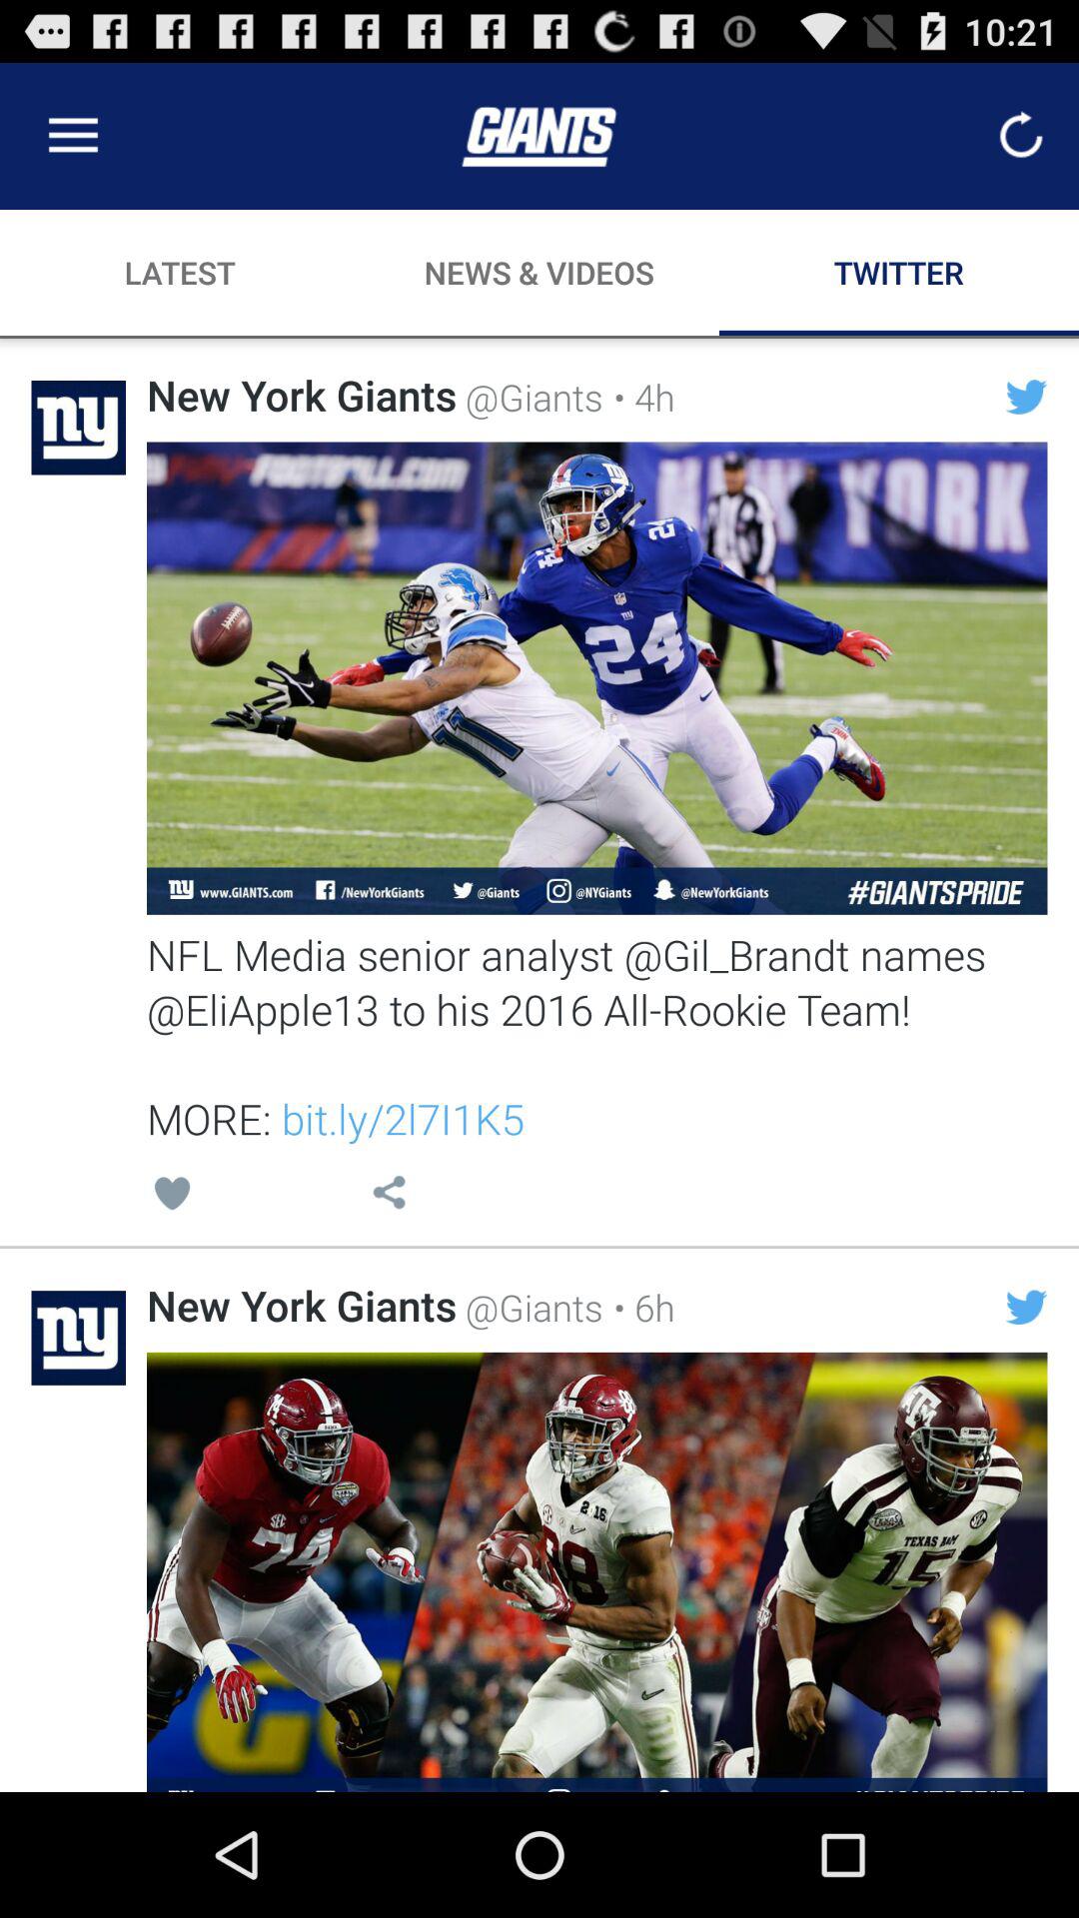 The image size is (1079, 1918). Describe the element at coordinates (389, 1197) in the screenshot. I see `turn off the icon above new york giants` at that location.